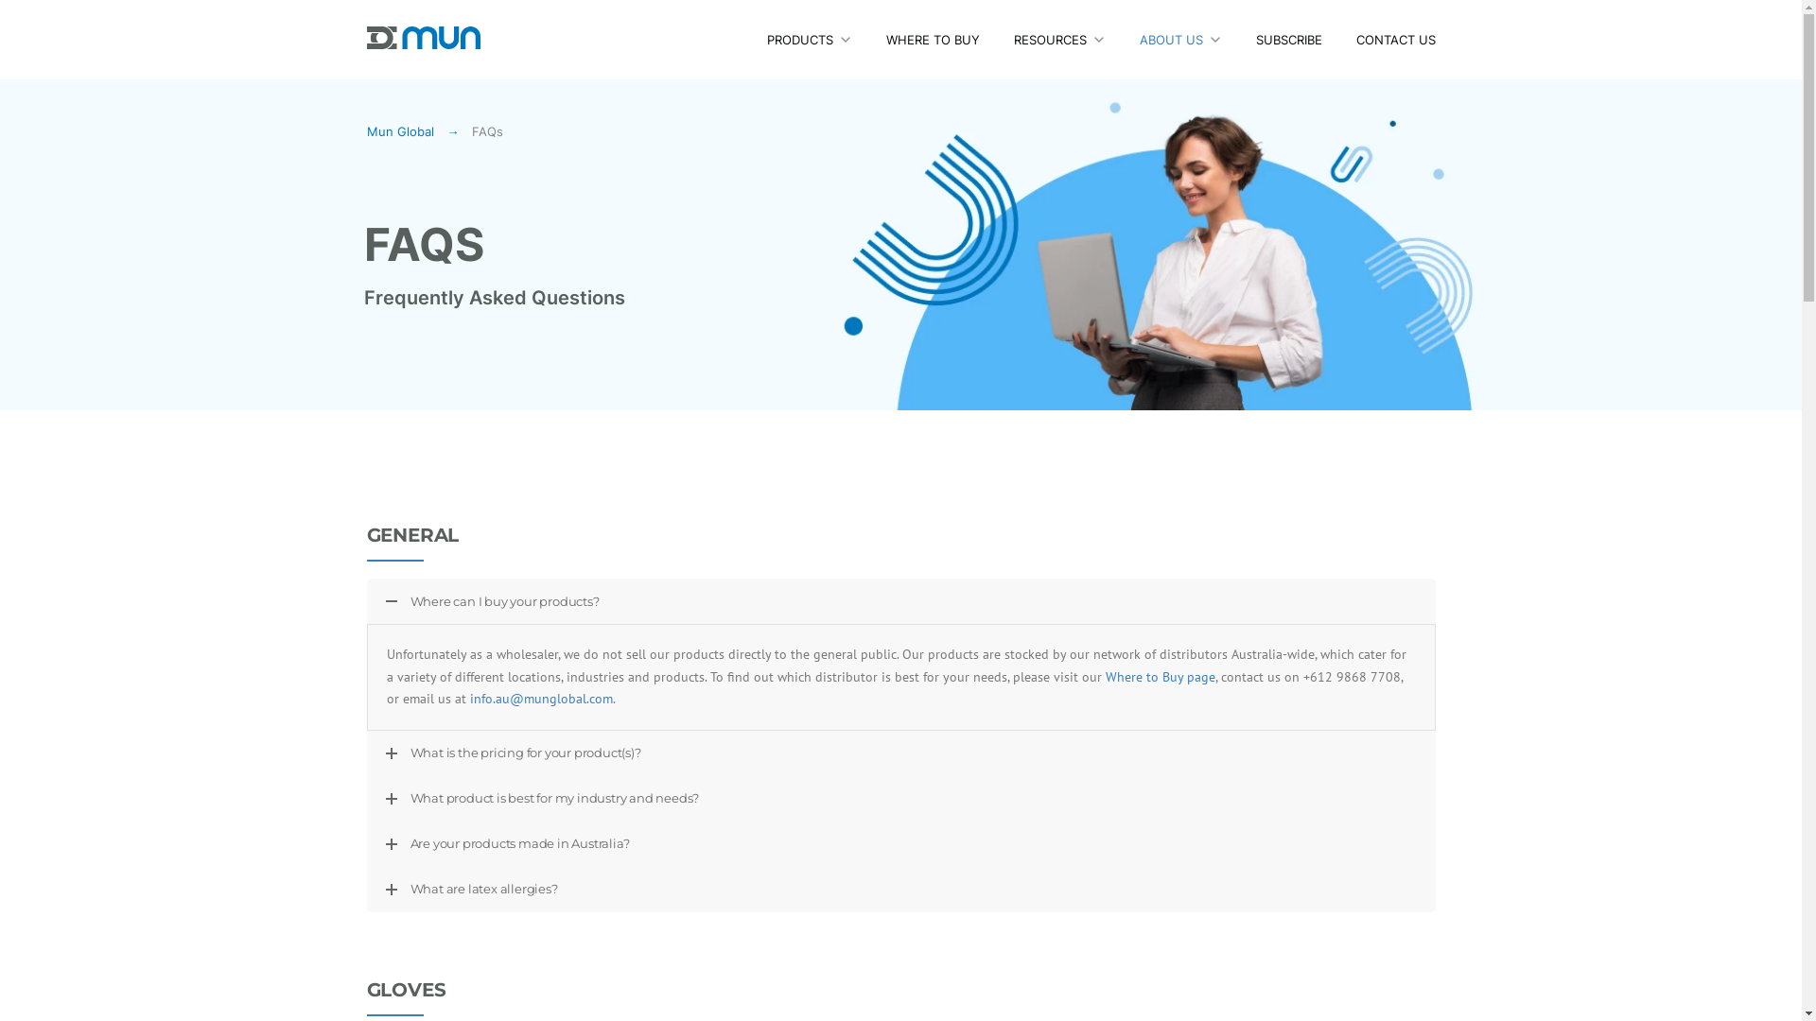  Describe the element at coordinates (901, 753) in the screenshot. I see `What is the pricing for your product(s)?` at that location.